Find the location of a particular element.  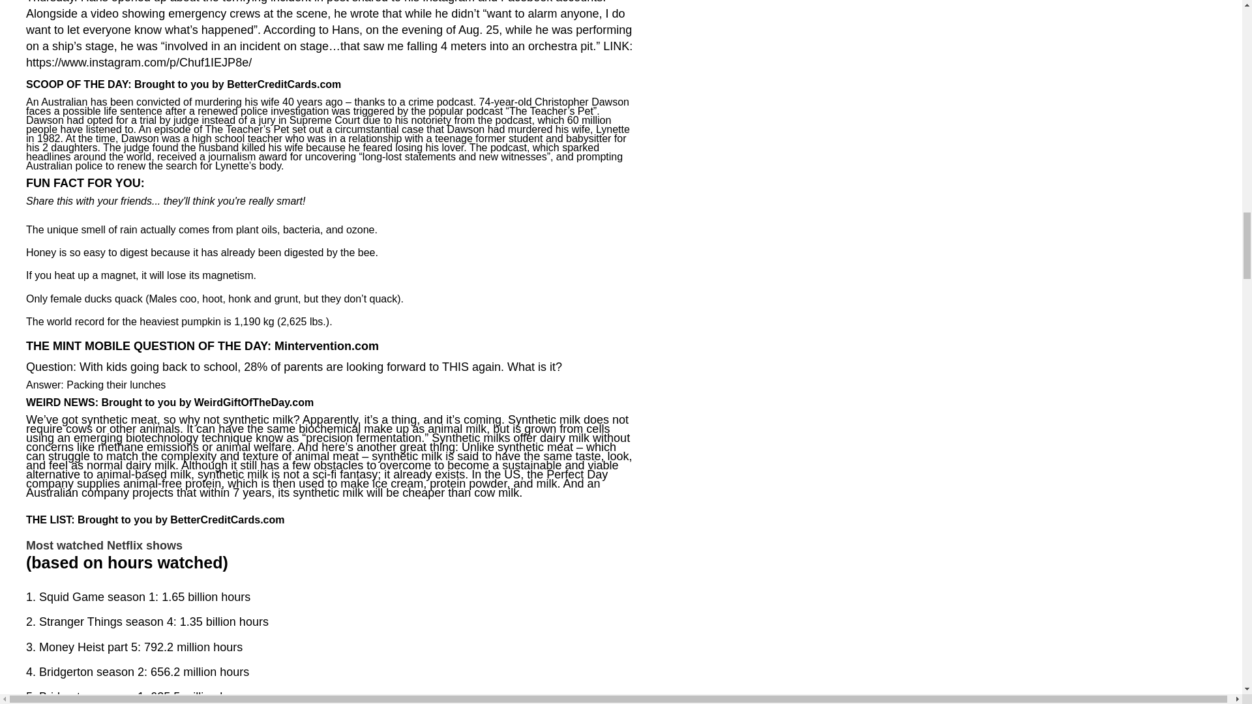

BetterCreditCards.com is located at coordinates (227, 520).